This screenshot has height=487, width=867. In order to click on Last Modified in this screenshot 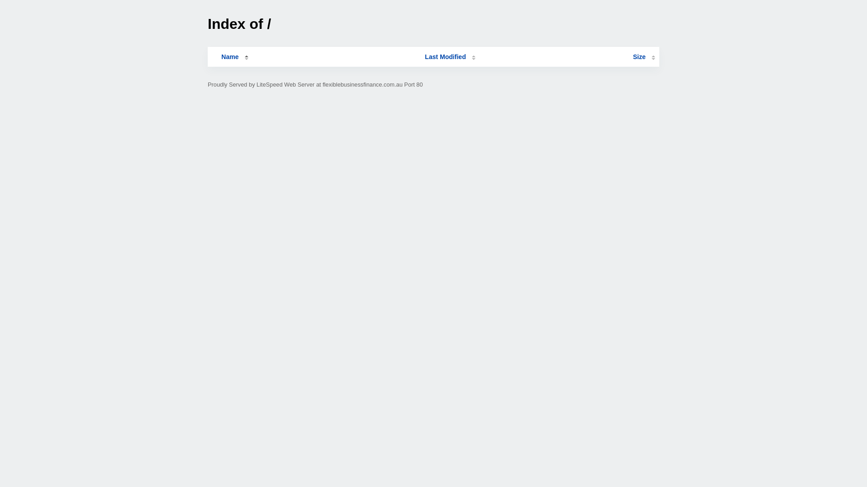, I will do `click(450, 57)`.